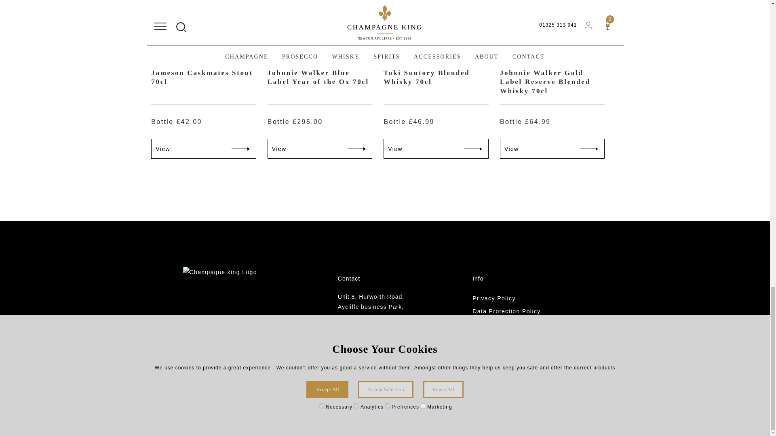 The width and height of the screenshot is (776, 436). Describe the element at coordinates (519, 311) in the screenshot. I see `Data Protection Policy` at that location.